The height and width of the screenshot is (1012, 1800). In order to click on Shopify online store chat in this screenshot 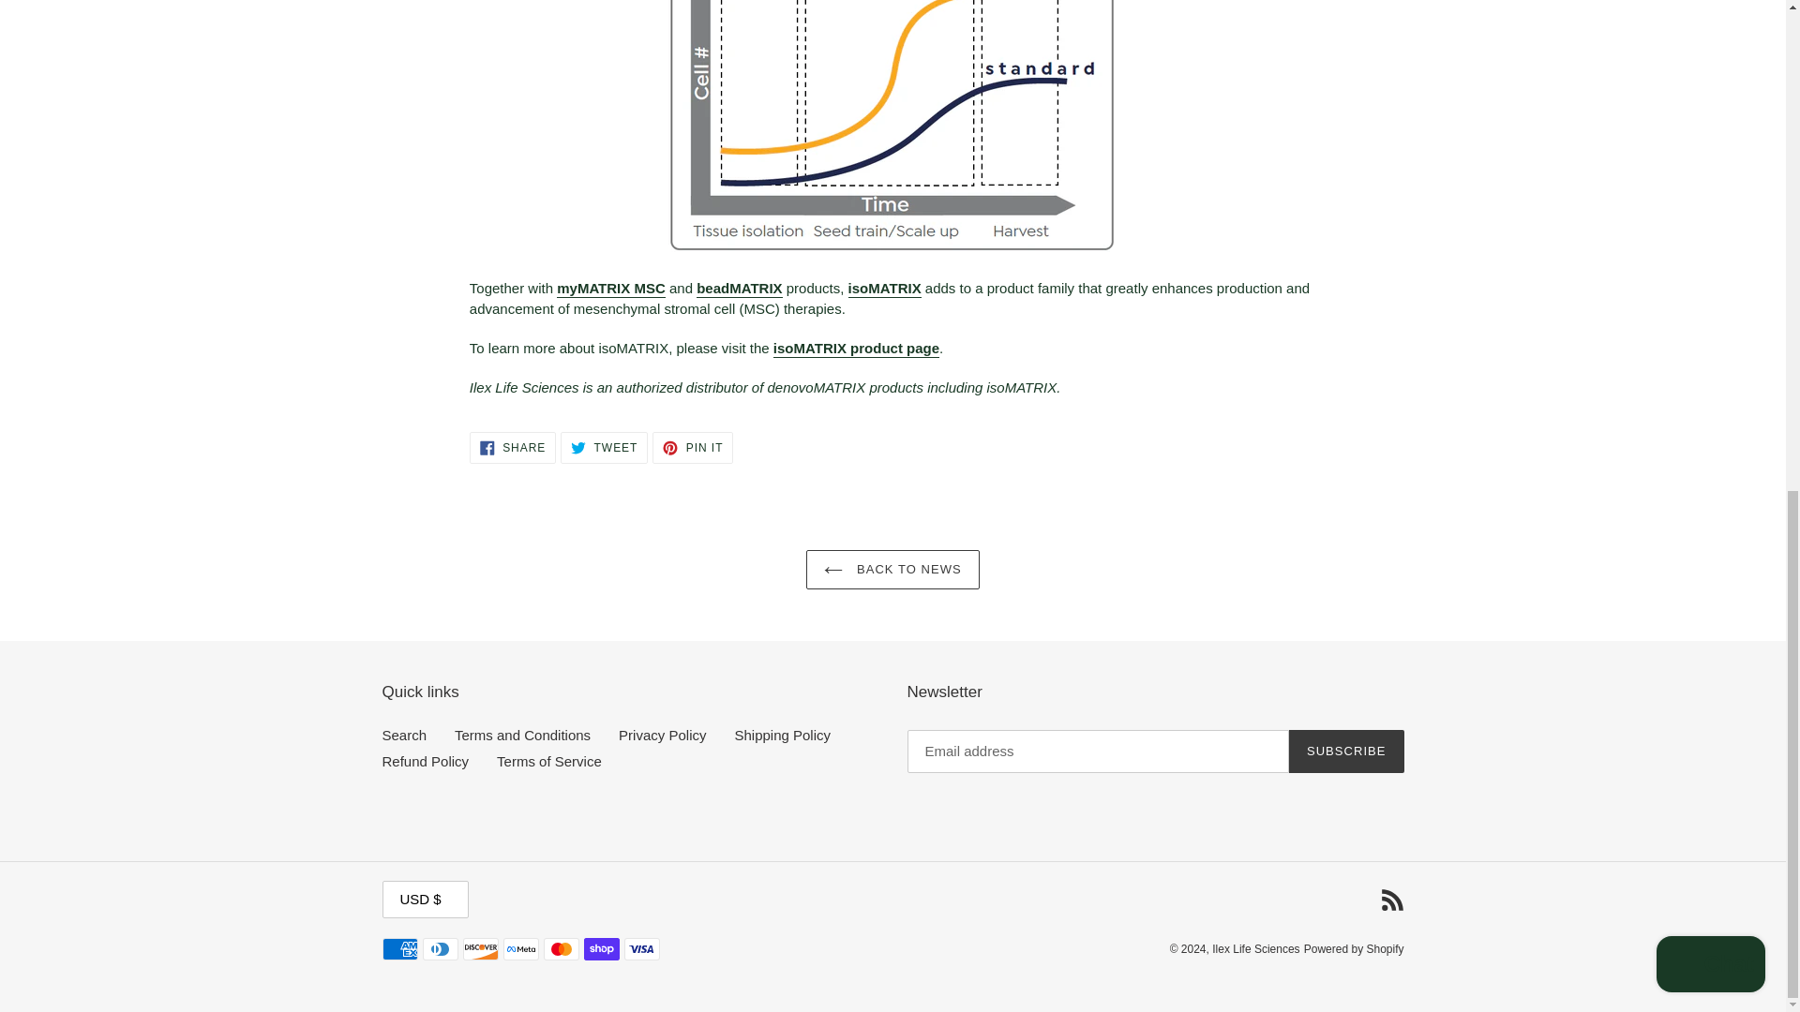, I will do `click(1710, 22)`.